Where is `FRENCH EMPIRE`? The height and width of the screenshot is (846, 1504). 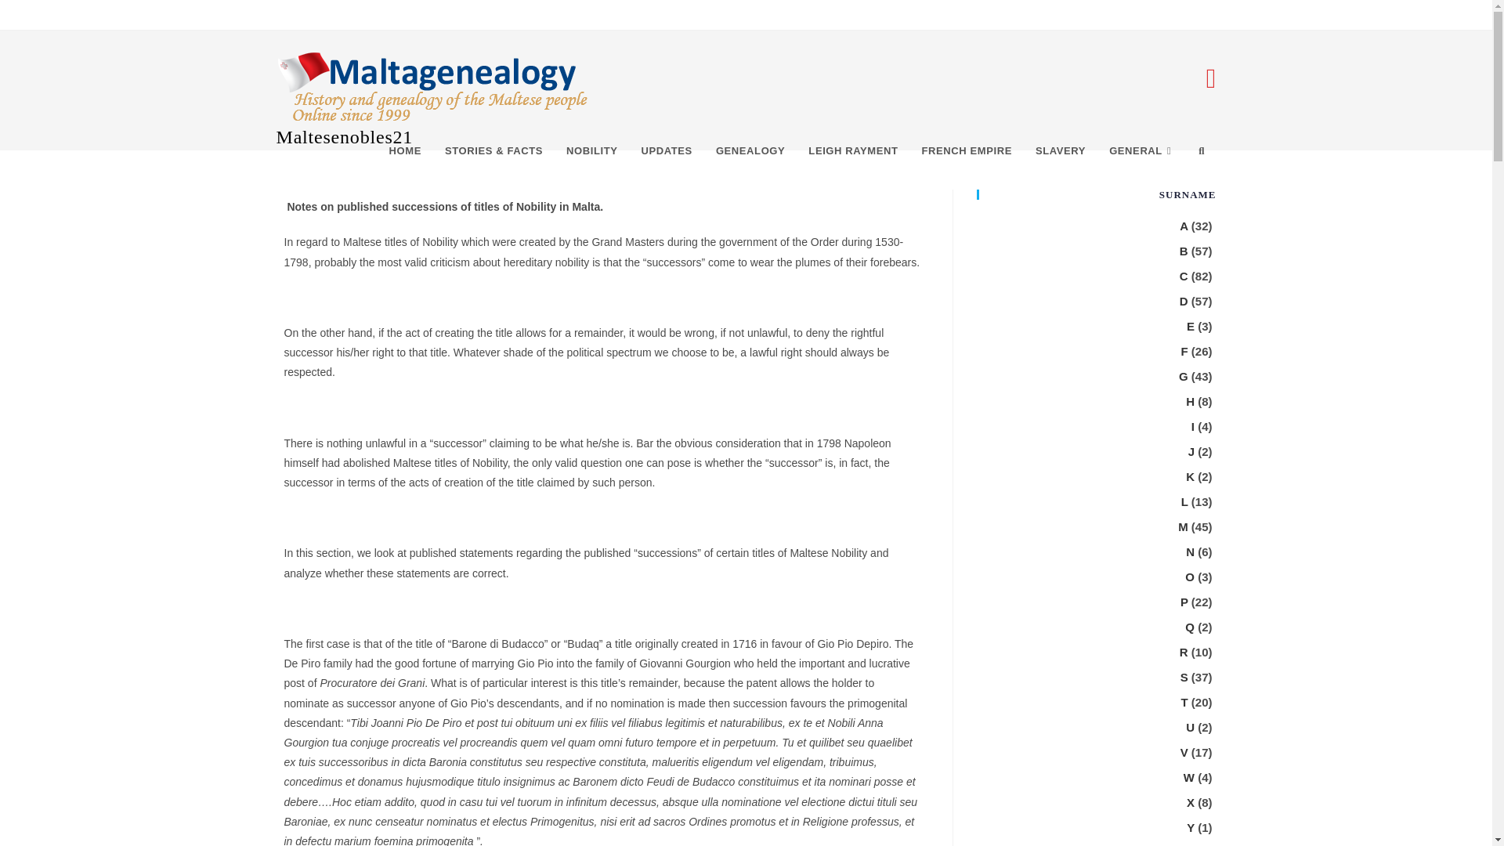
FRENCH EMPIRE is located at coordinates (967, 150).